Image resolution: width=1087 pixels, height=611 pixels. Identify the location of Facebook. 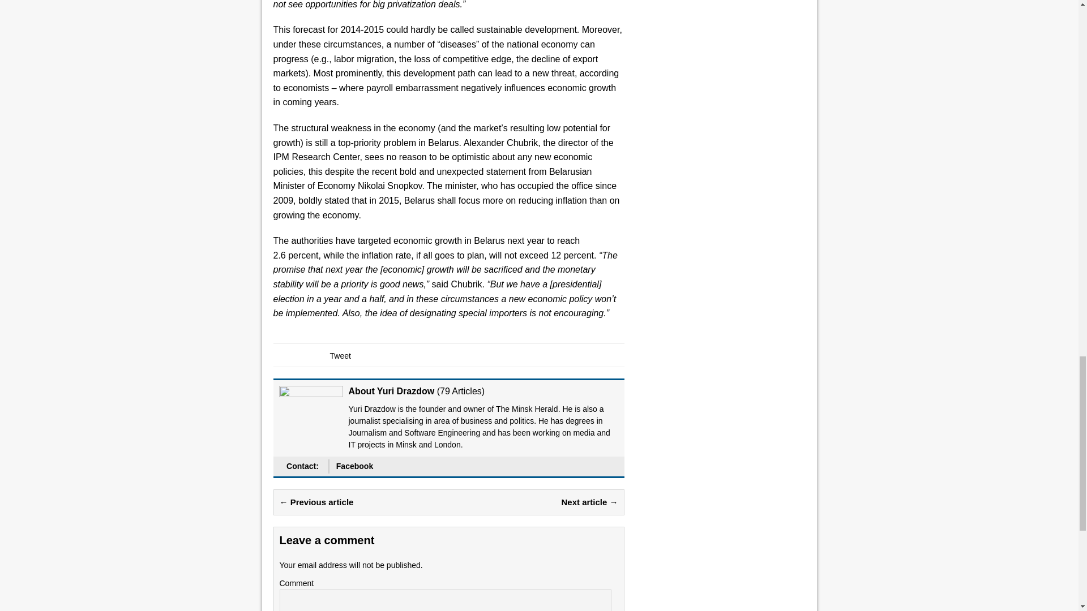
(354, 466).